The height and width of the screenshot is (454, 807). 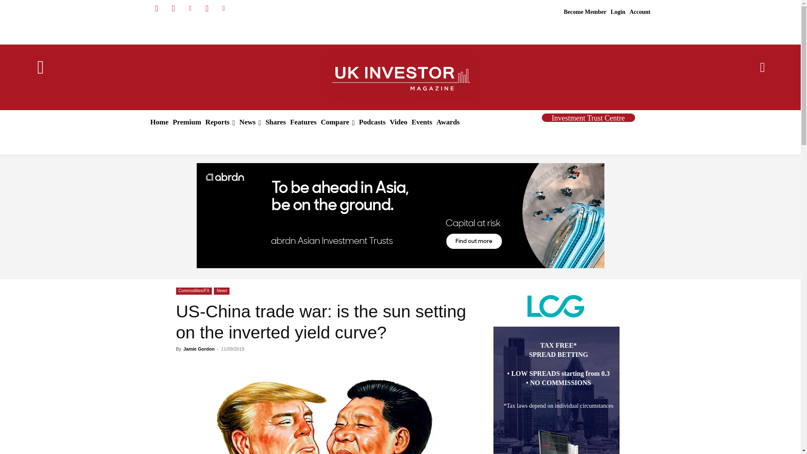 What do you see at coordinates (585, 12) in the screenshot?
I see `Become Member` at bounding box center [585, 12].